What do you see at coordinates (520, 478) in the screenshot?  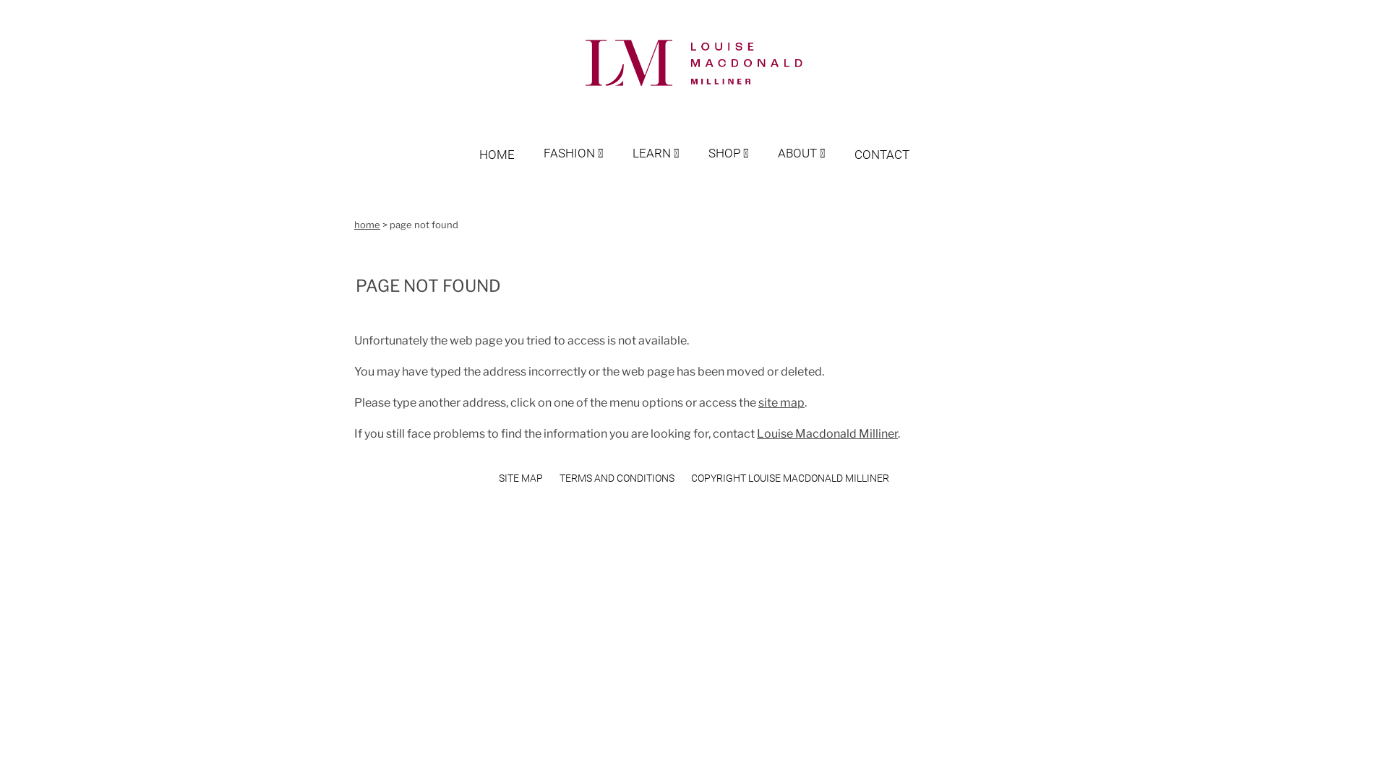 I see `SITE MAP` at bounding box center [520, 478].